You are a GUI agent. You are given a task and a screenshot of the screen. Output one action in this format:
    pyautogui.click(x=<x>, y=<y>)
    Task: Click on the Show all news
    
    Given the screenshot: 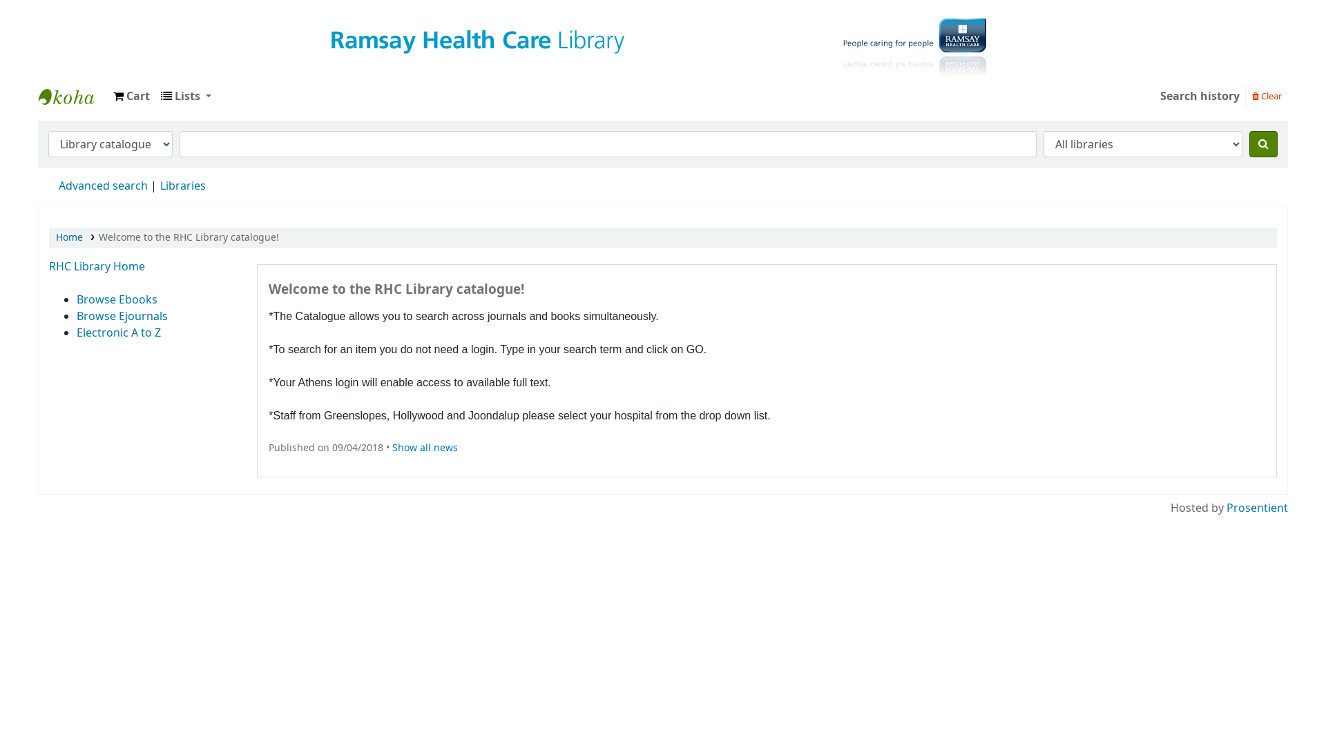 What is the action you would take?
    pyautogui.click(x=425, y=448)
    